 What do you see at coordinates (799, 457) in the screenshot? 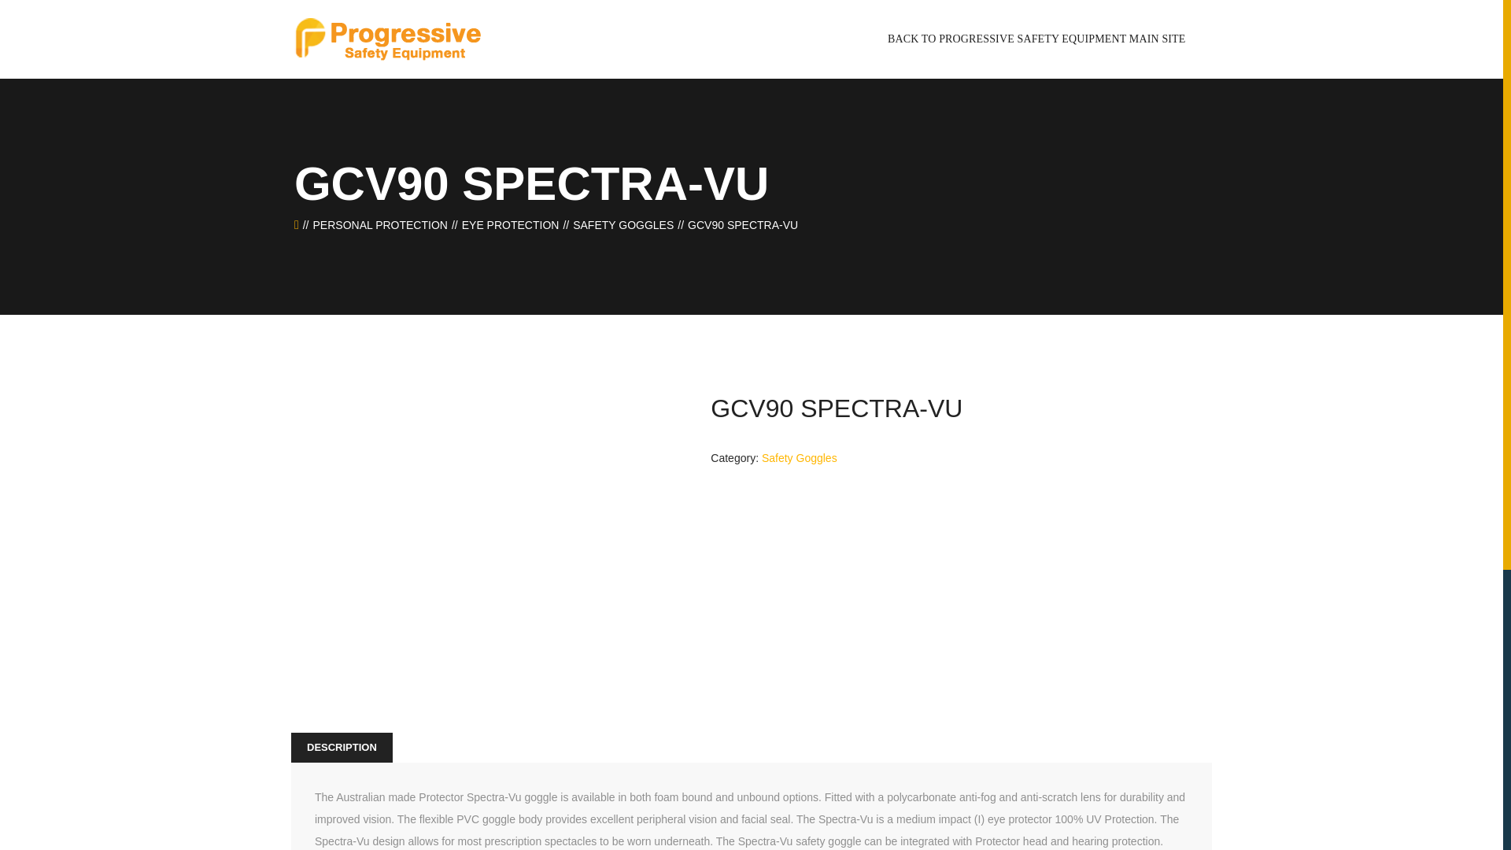
I see `Safety Goggles` at bounding box center [799, 457].